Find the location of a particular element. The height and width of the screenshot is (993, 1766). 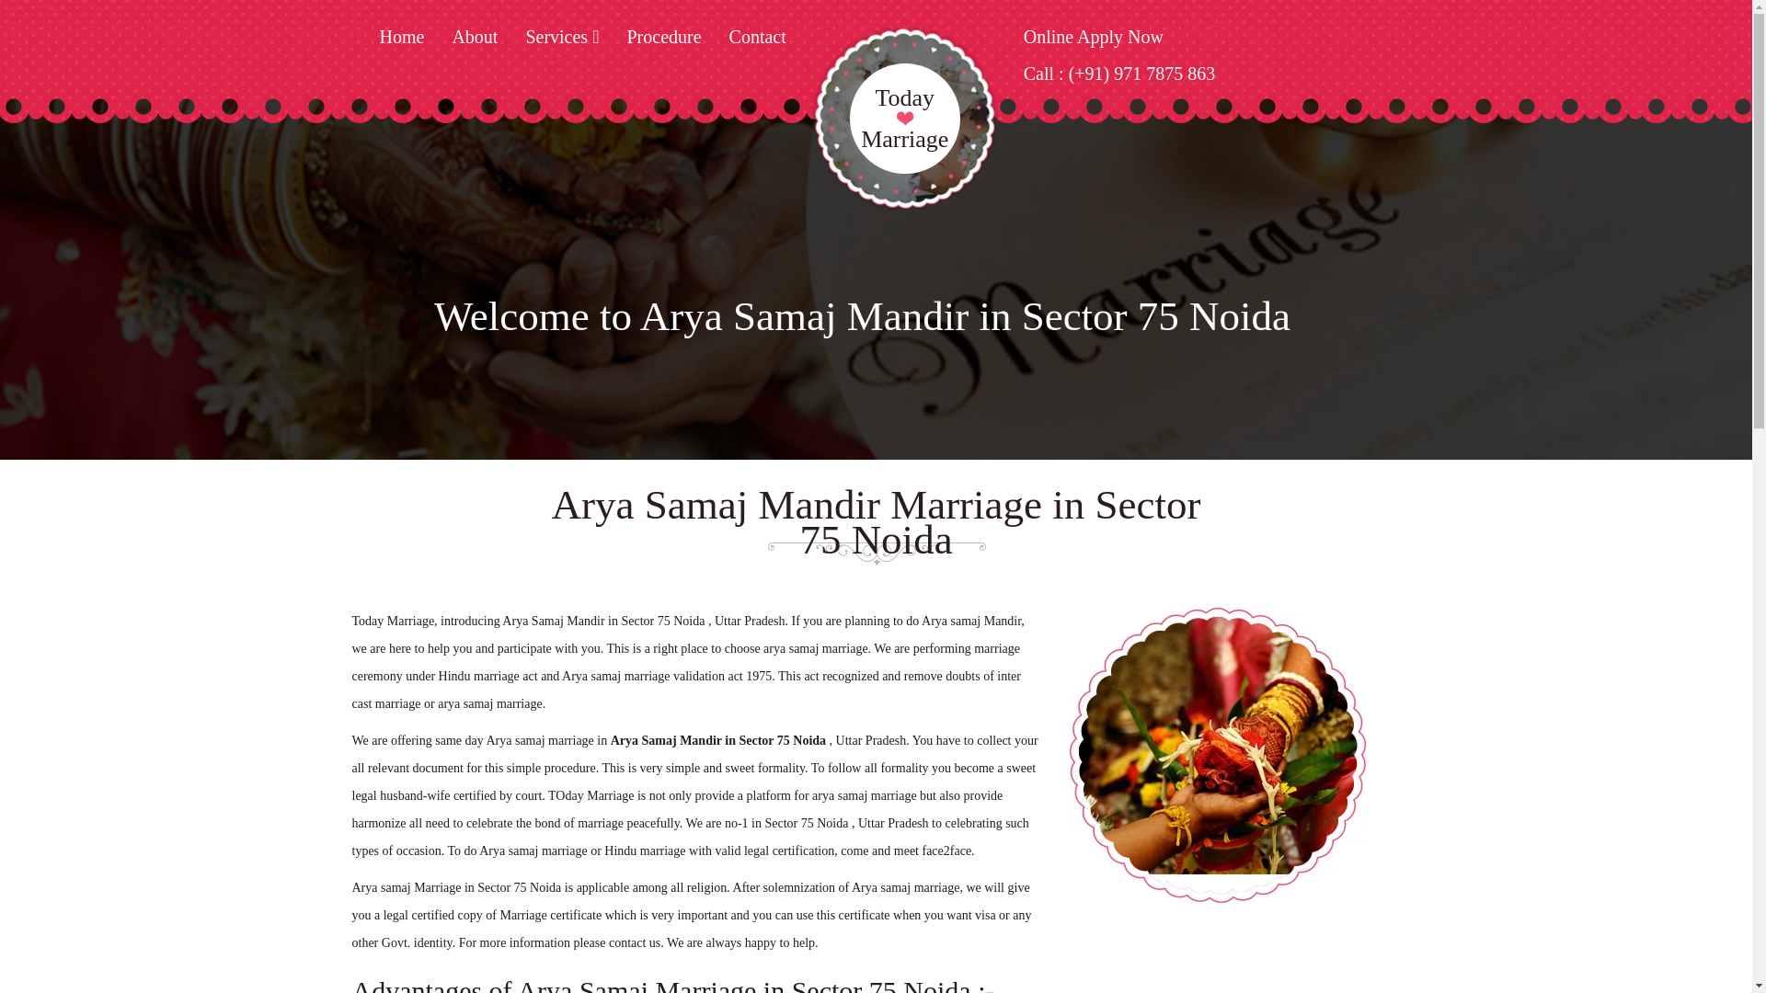

Arya Samaj Mandir in Sector 75 Noida  is located at coordinates (905, 118).